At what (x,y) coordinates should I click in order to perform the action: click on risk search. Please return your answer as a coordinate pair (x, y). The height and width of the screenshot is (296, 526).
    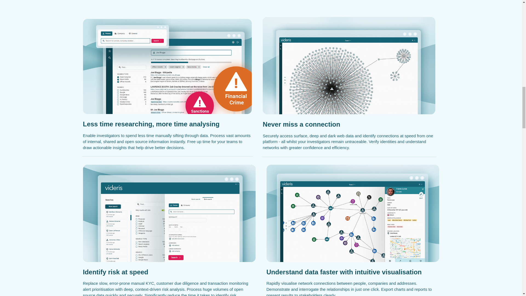
    Looking at the image, I should click on (169, 213).